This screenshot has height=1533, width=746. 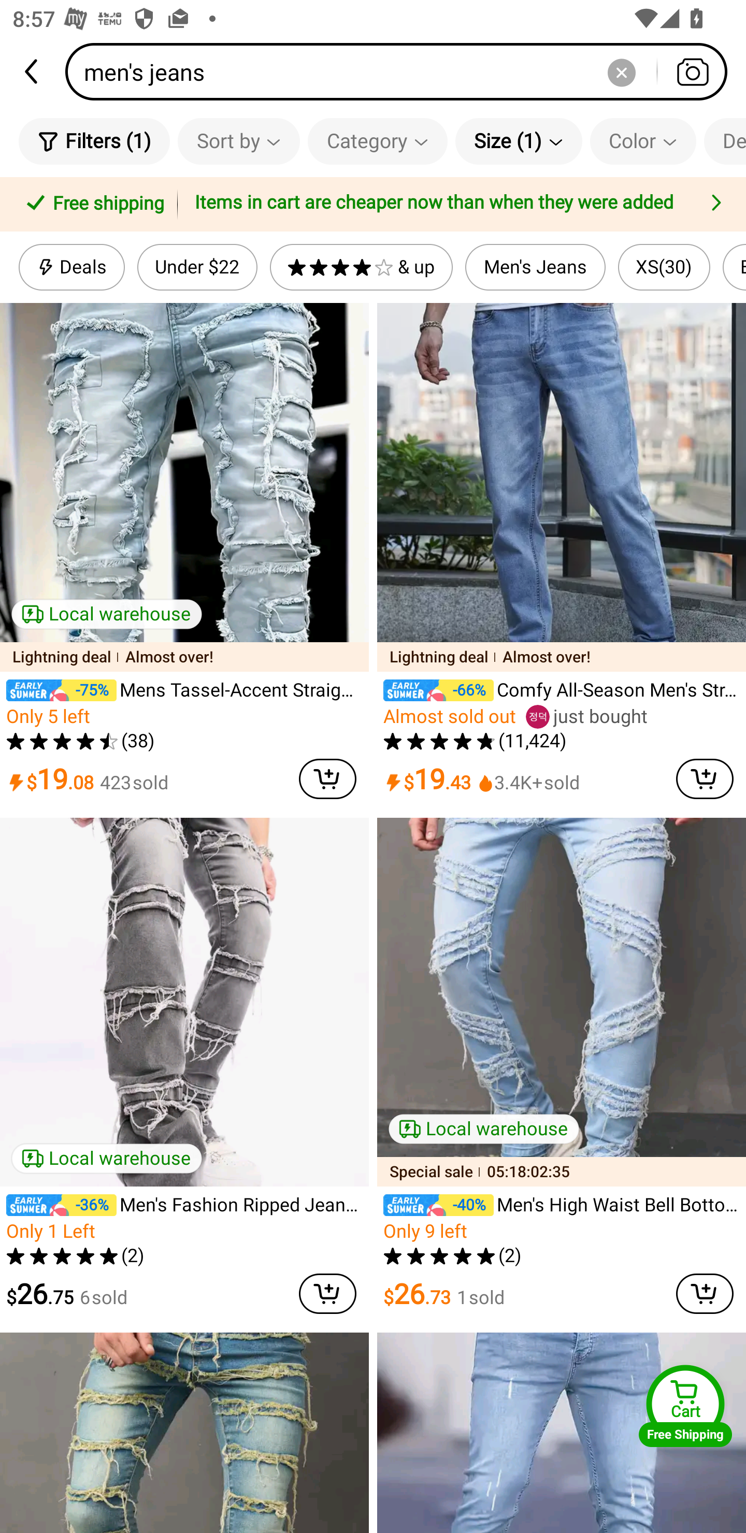 I want to click on Deals, so click(x=71, y=267).